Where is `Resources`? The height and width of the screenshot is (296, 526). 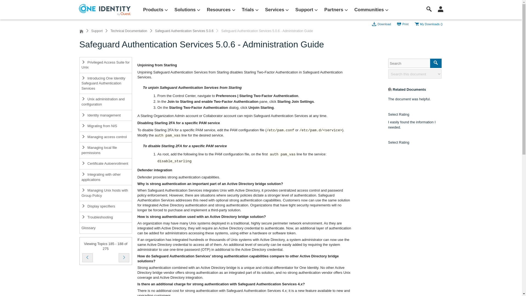
Resources is located at coordinates (221, 10).